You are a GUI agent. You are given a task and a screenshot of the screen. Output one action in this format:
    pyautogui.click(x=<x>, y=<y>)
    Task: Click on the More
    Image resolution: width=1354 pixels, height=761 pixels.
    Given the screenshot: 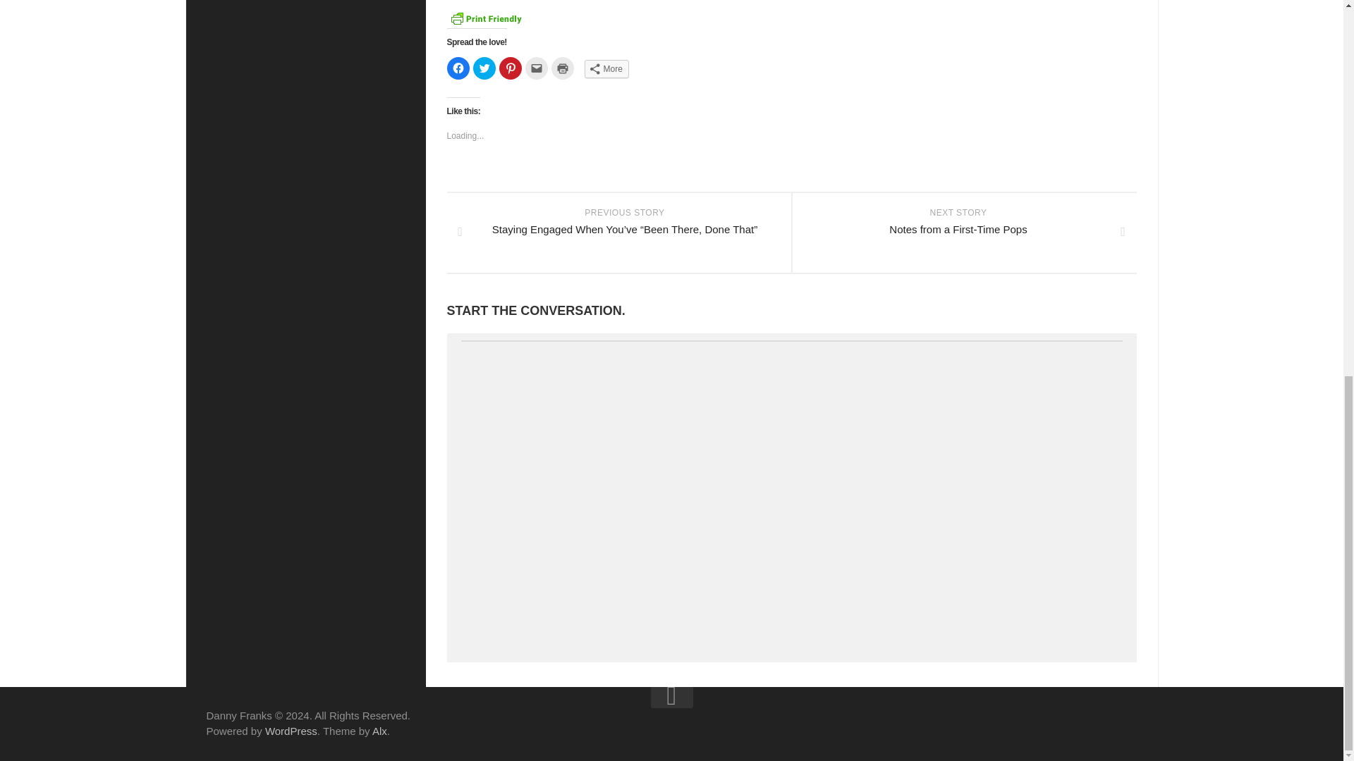 What is the action you would take?
    pyautogui.click(x=605, y=69)
    